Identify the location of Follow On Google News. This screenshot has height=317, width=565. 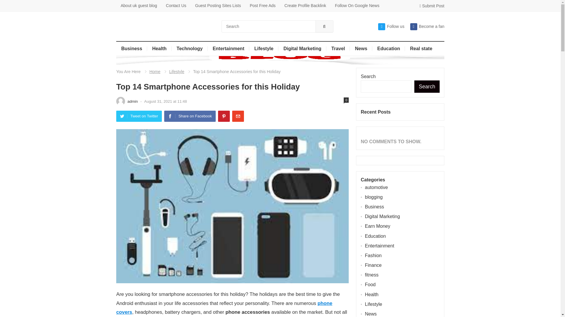
(357, 6).